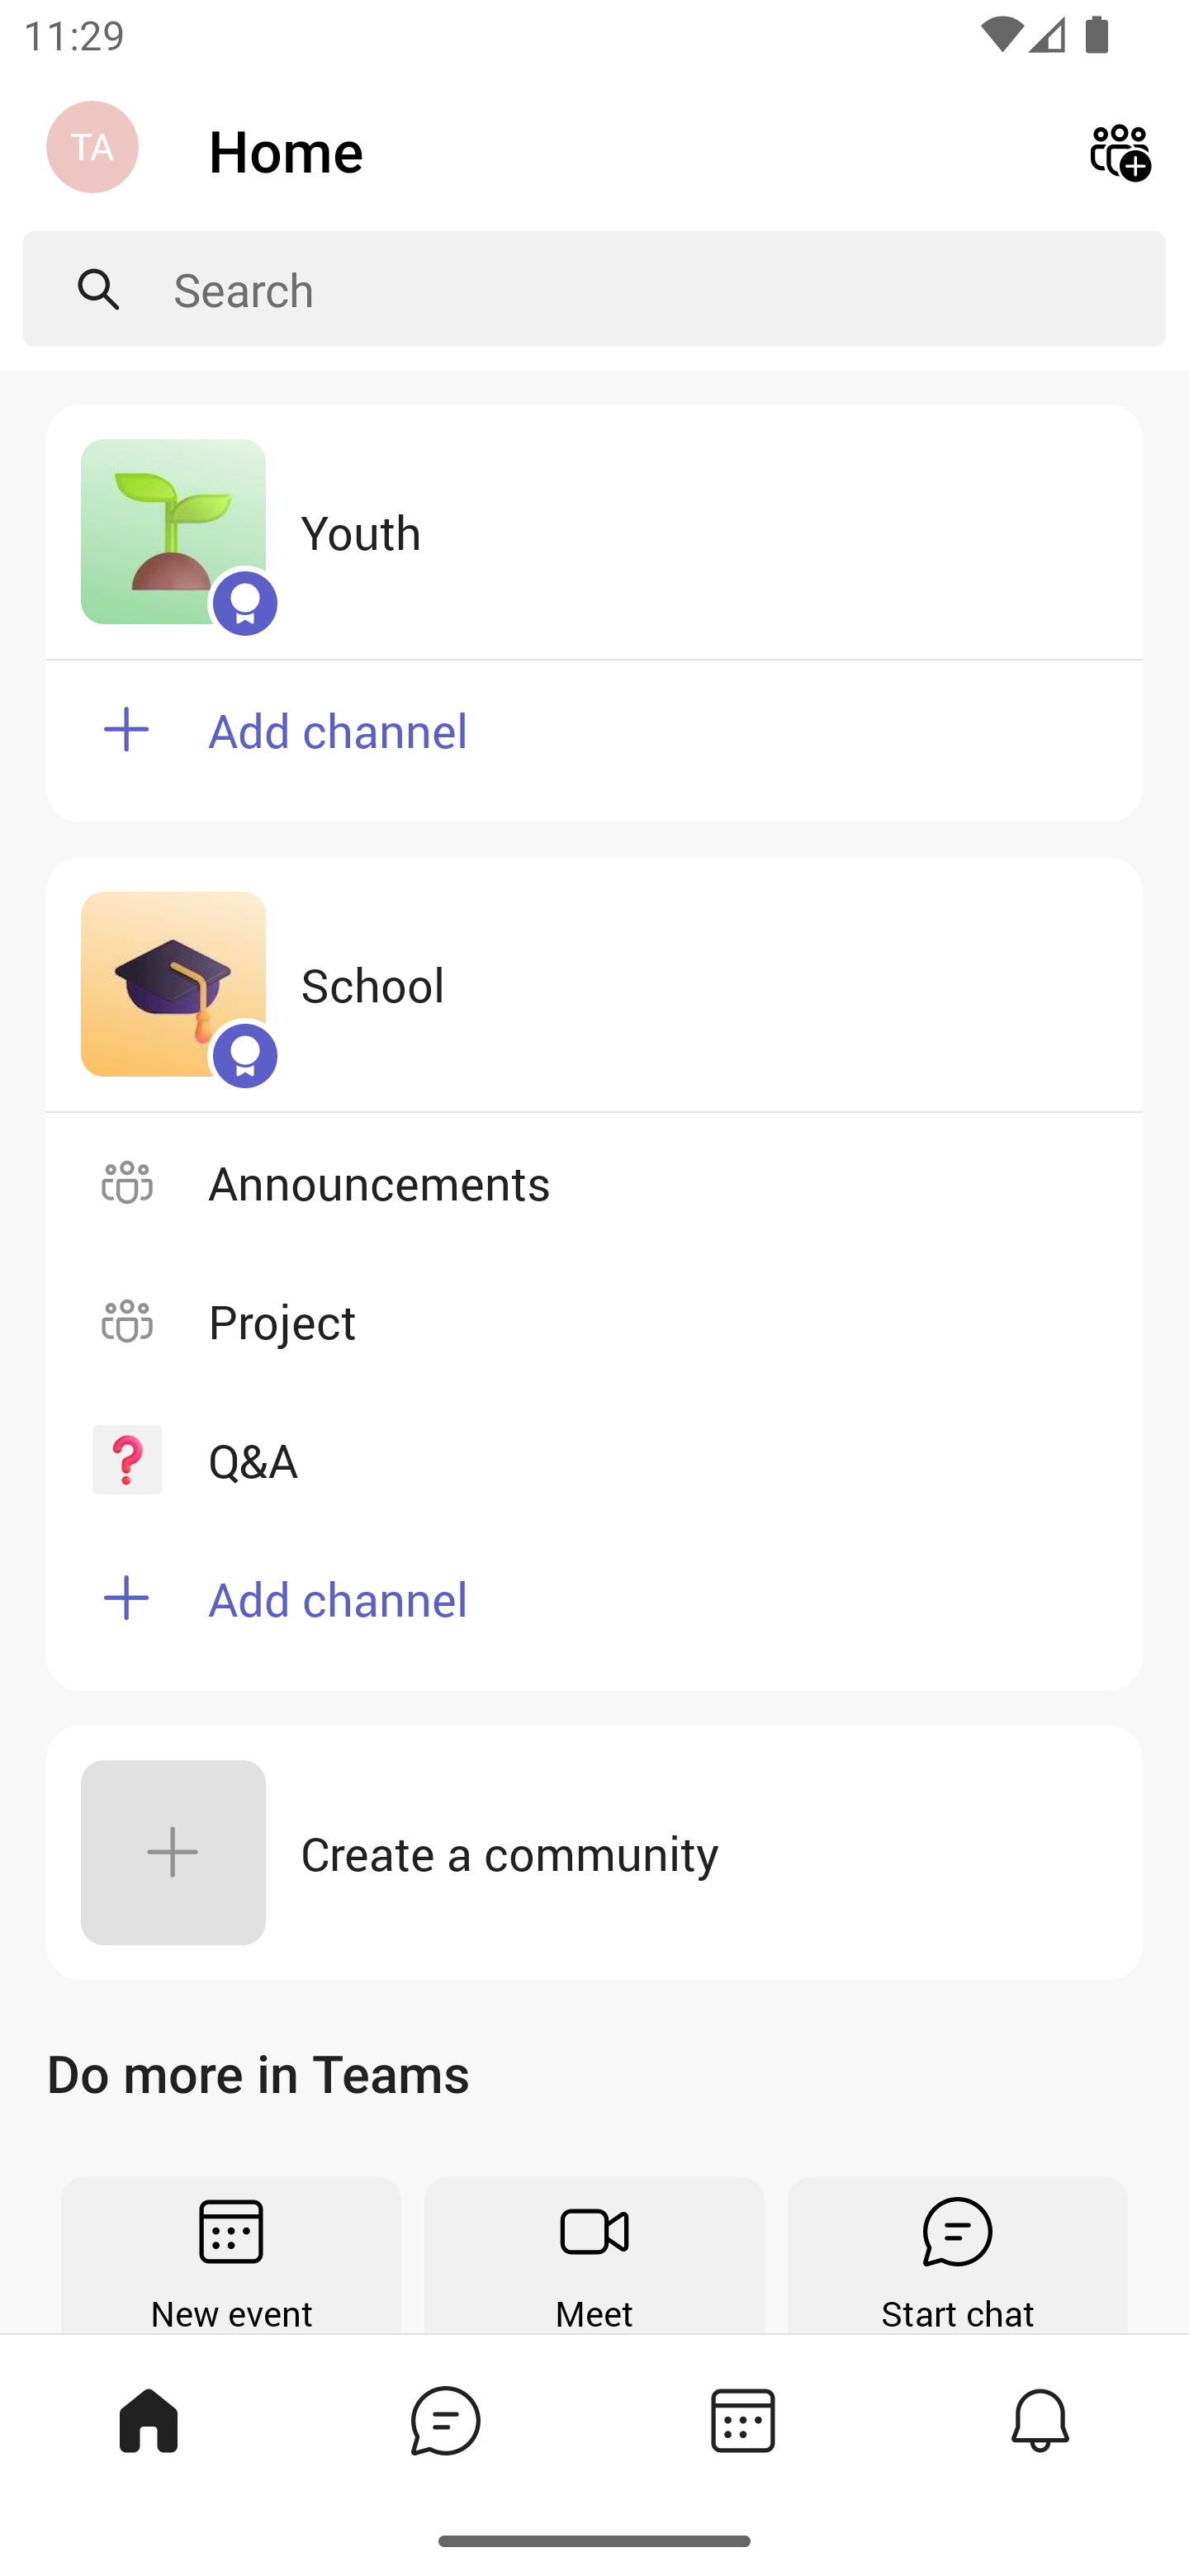 This screenshot has width=1189, height=2576. I want to click on Meet, so click(594, 2255).